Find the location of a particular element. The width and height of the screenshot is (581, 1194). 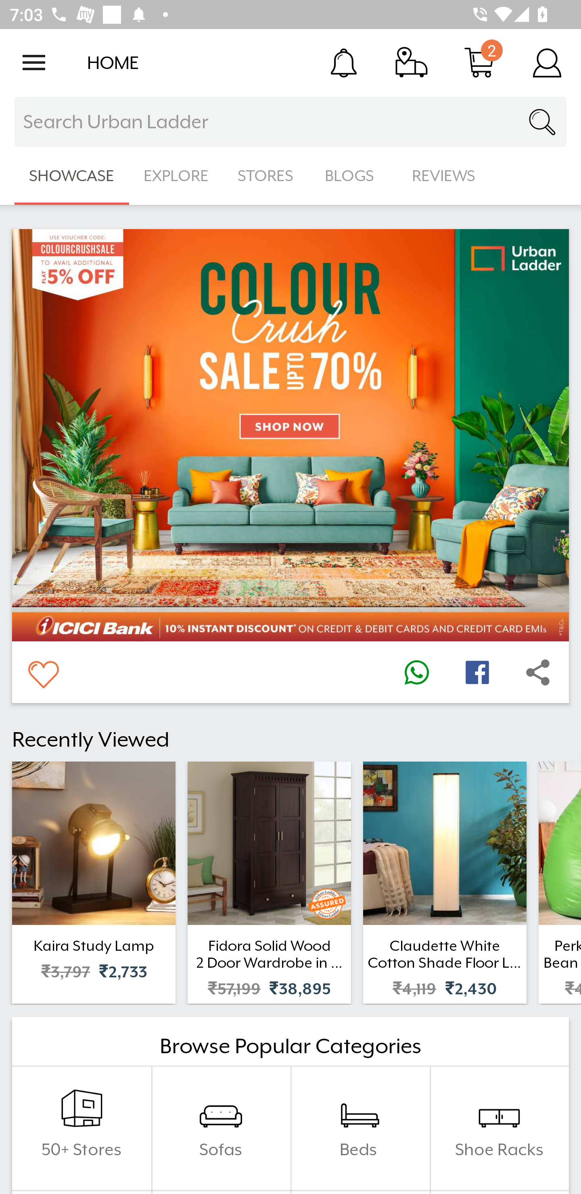

 is located at coordinates (538, 672).